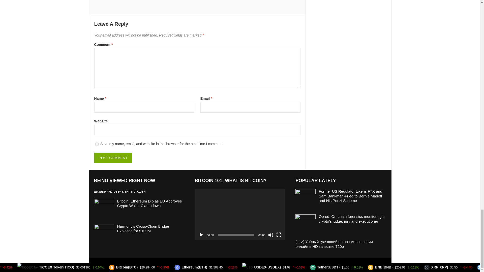 The height and width of the screenshot is (272, 484). What do you see at coordinates (271, 235) in the screenshot?
I see `Mute` at bounding box center [271, 235].